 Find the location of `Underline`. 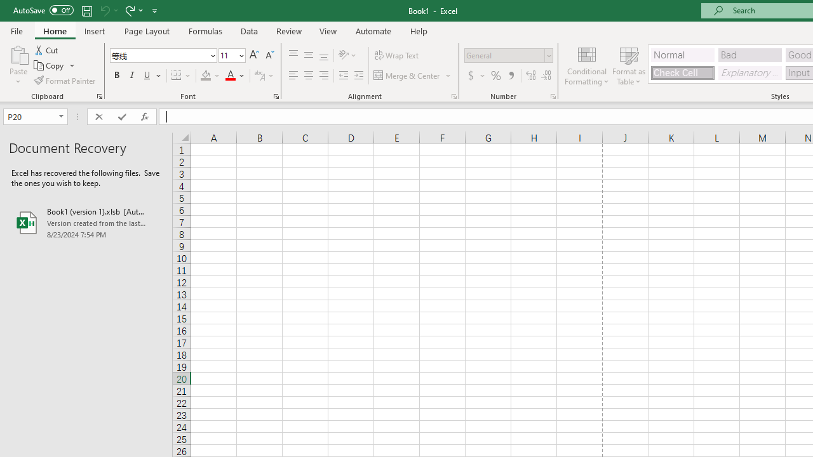

Underline is located at coordinates (152, 76).